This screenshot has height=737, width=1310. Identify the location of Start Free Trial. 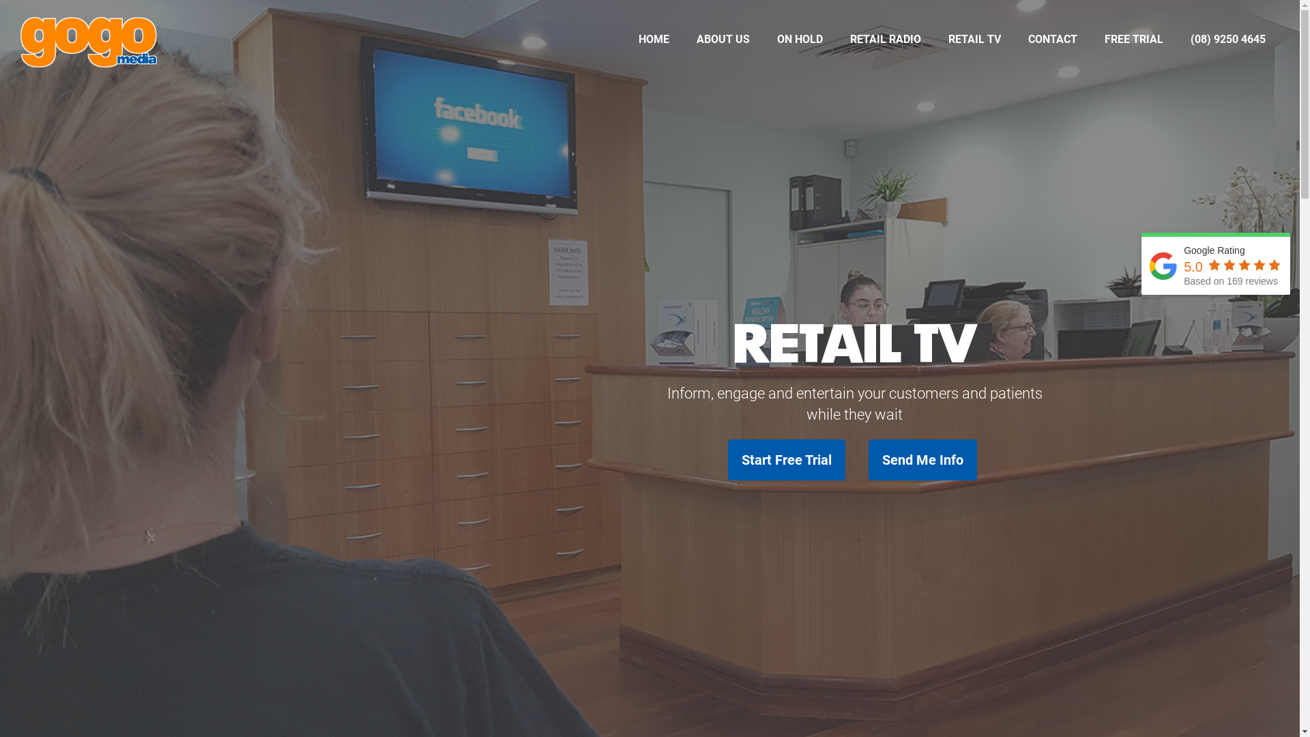
(786, 460).